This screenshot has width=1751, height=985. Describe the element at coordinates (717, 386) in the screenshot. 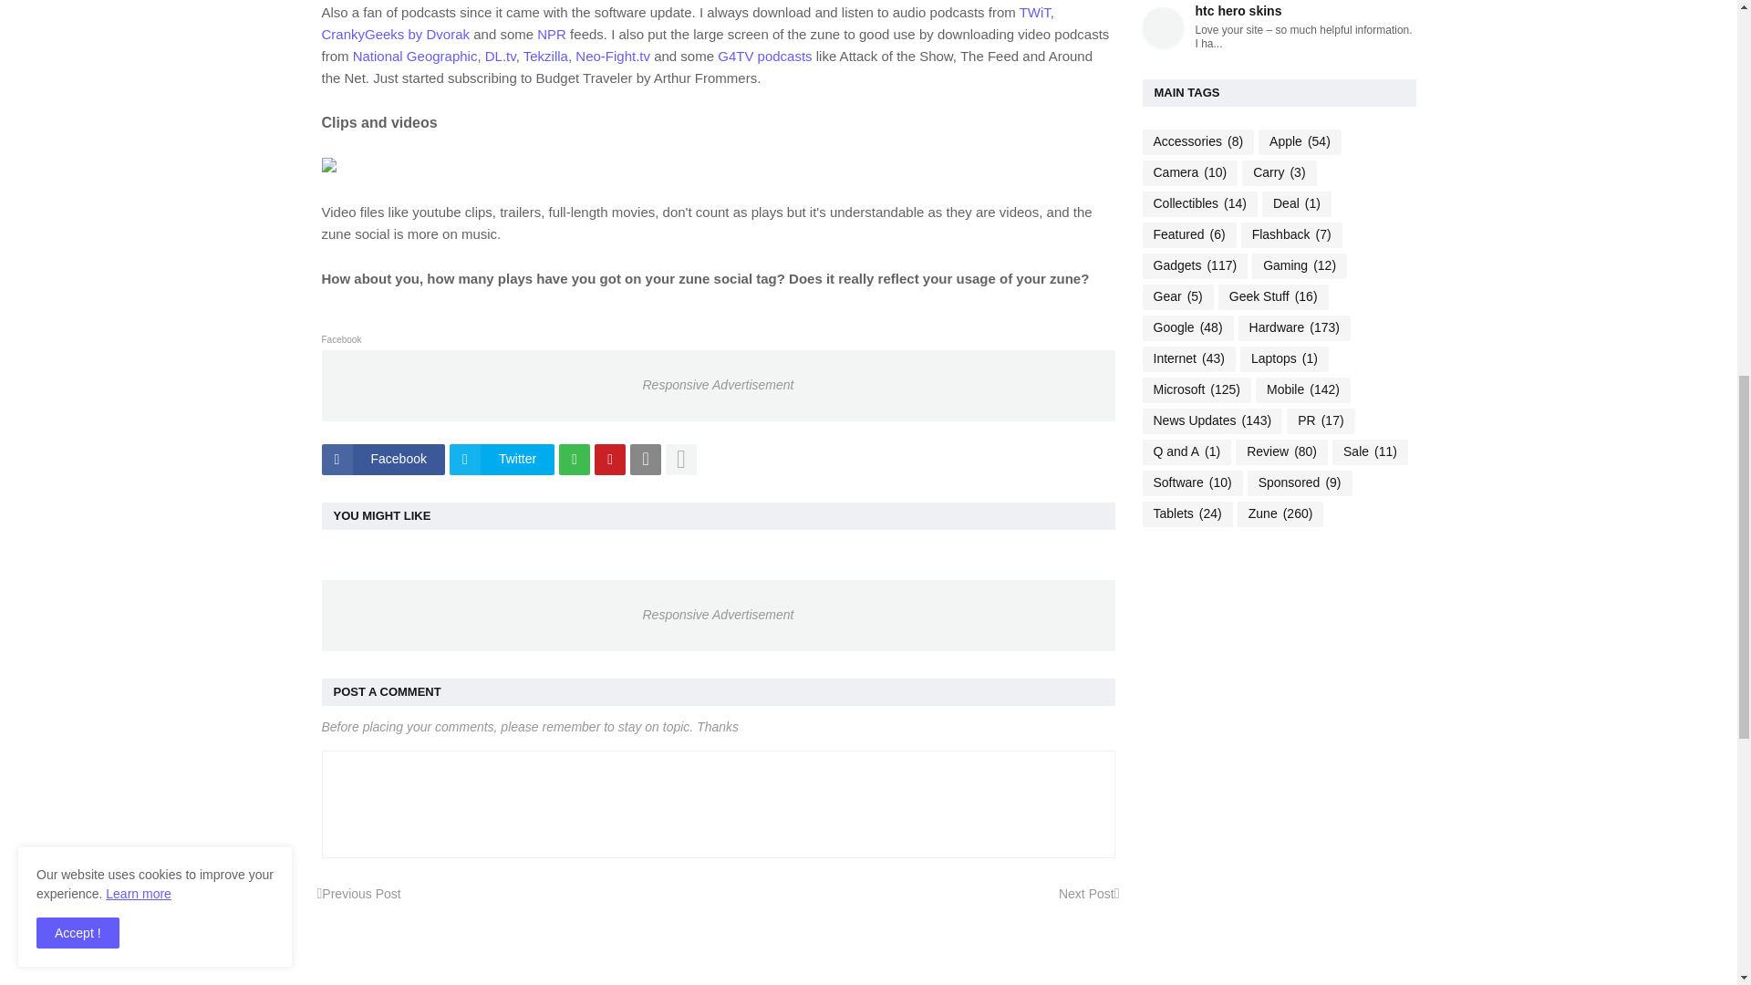

I see `Responsive Advertisement` at that location.